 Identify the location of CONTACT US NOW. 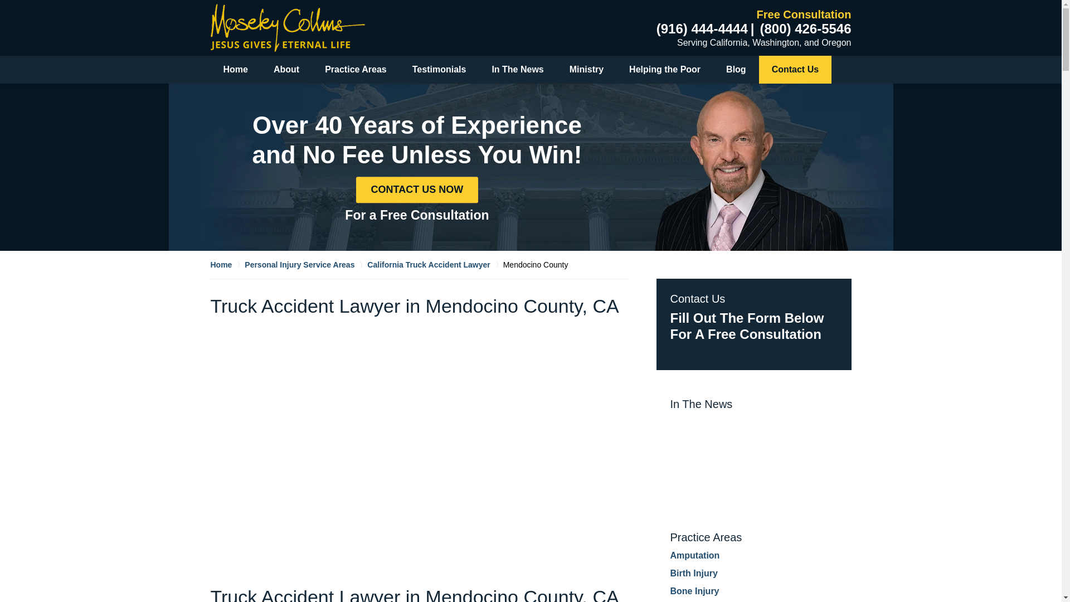
(417, 190).